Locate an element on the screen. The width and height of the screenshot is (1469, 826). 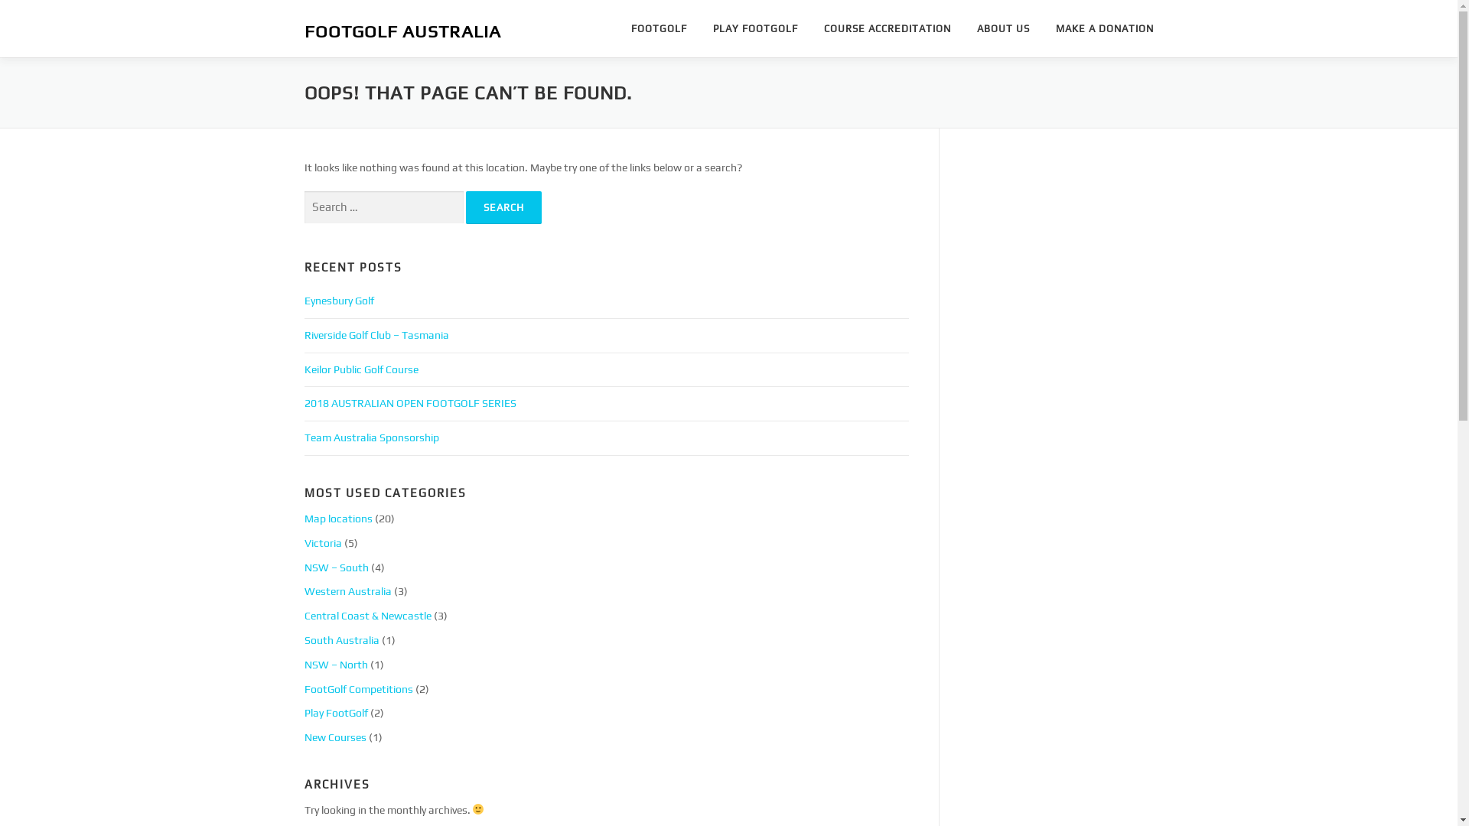
FootGolf Competitions is located at coordinates (359, 689).